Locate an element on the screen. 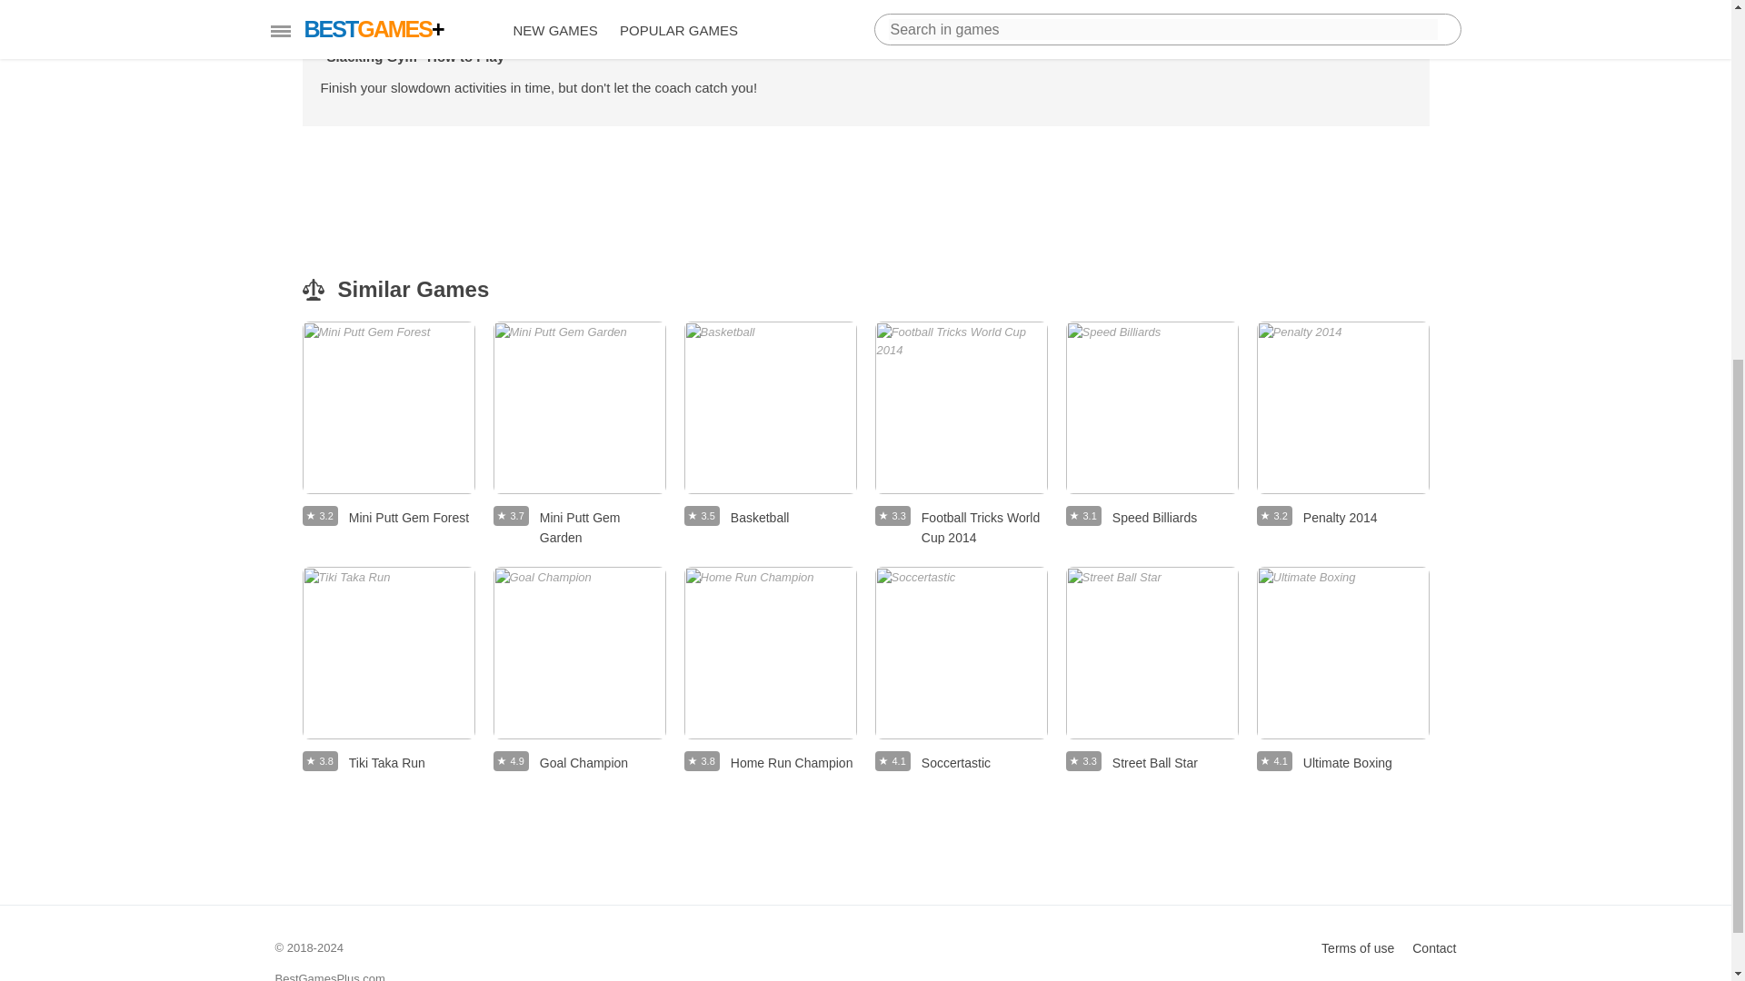  Speed Billiards is located at coordinates (1151, 408).